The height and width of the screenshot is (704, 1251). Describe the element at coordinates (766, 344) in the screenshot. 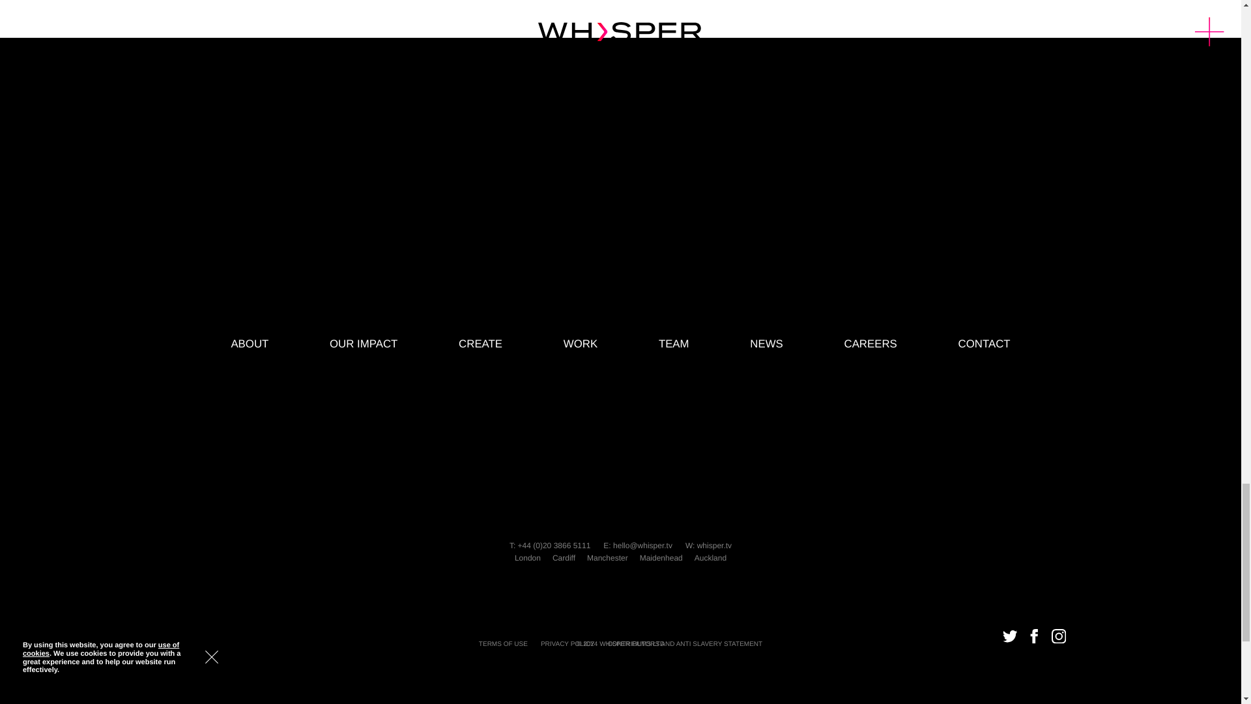

I see `NEWS` at that location.